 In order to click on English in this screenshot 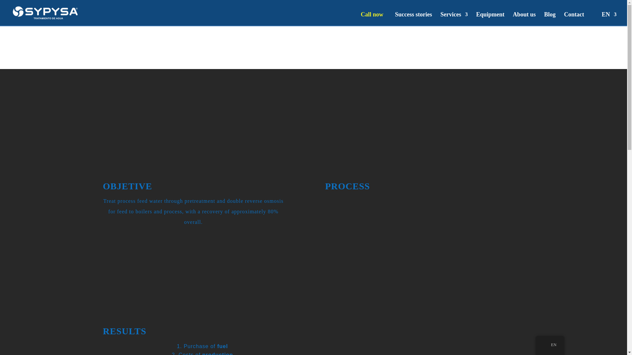, I will do `click(597, 14)`.